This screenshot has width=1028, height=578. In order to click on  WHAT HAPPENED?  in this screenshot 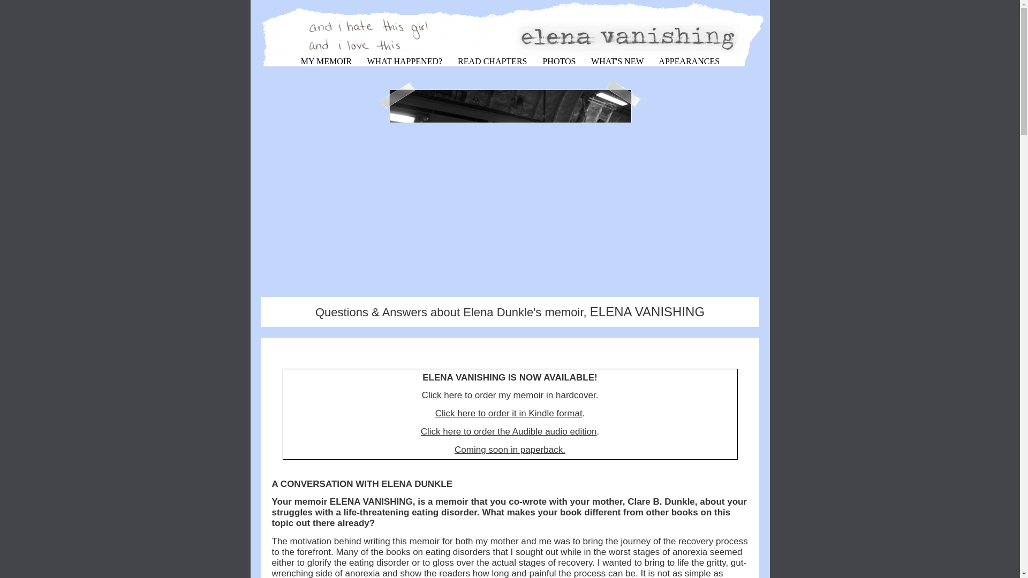, I will do `click(405, 61)`.